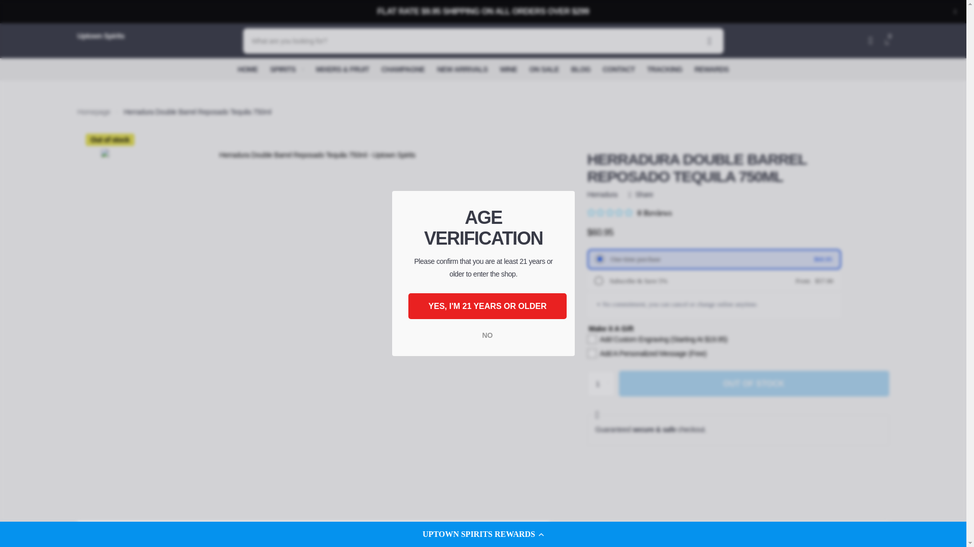 This screenshot has height=547, width=974. I want to click on Close, so click(955, 12).